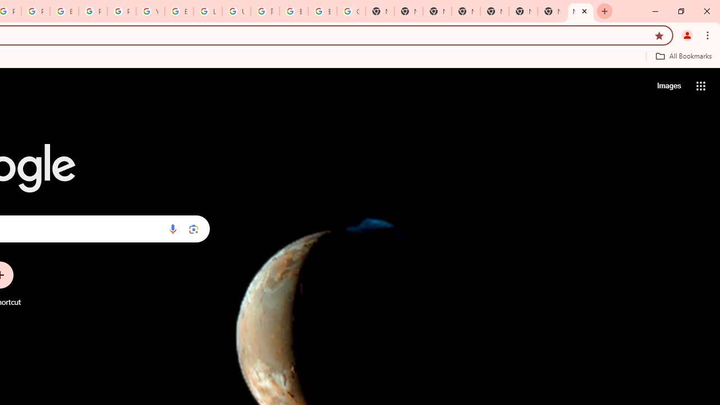 This screenshot has width=720, height=405. Describe the element at coordinates (173, 229) in the screenshot. I see `Search by voice` at that location.